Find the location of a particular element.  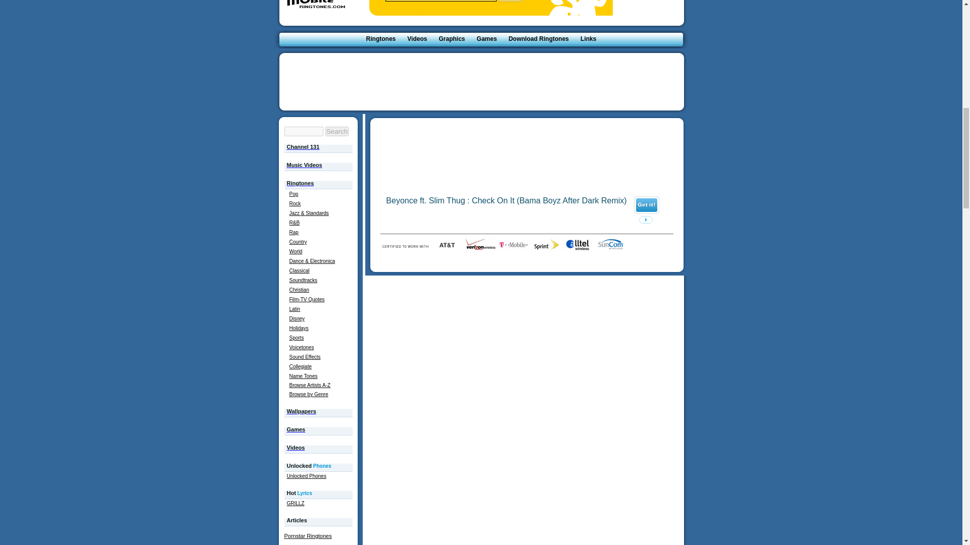

Film-TV Quotes is located at coordinates (306, 299).